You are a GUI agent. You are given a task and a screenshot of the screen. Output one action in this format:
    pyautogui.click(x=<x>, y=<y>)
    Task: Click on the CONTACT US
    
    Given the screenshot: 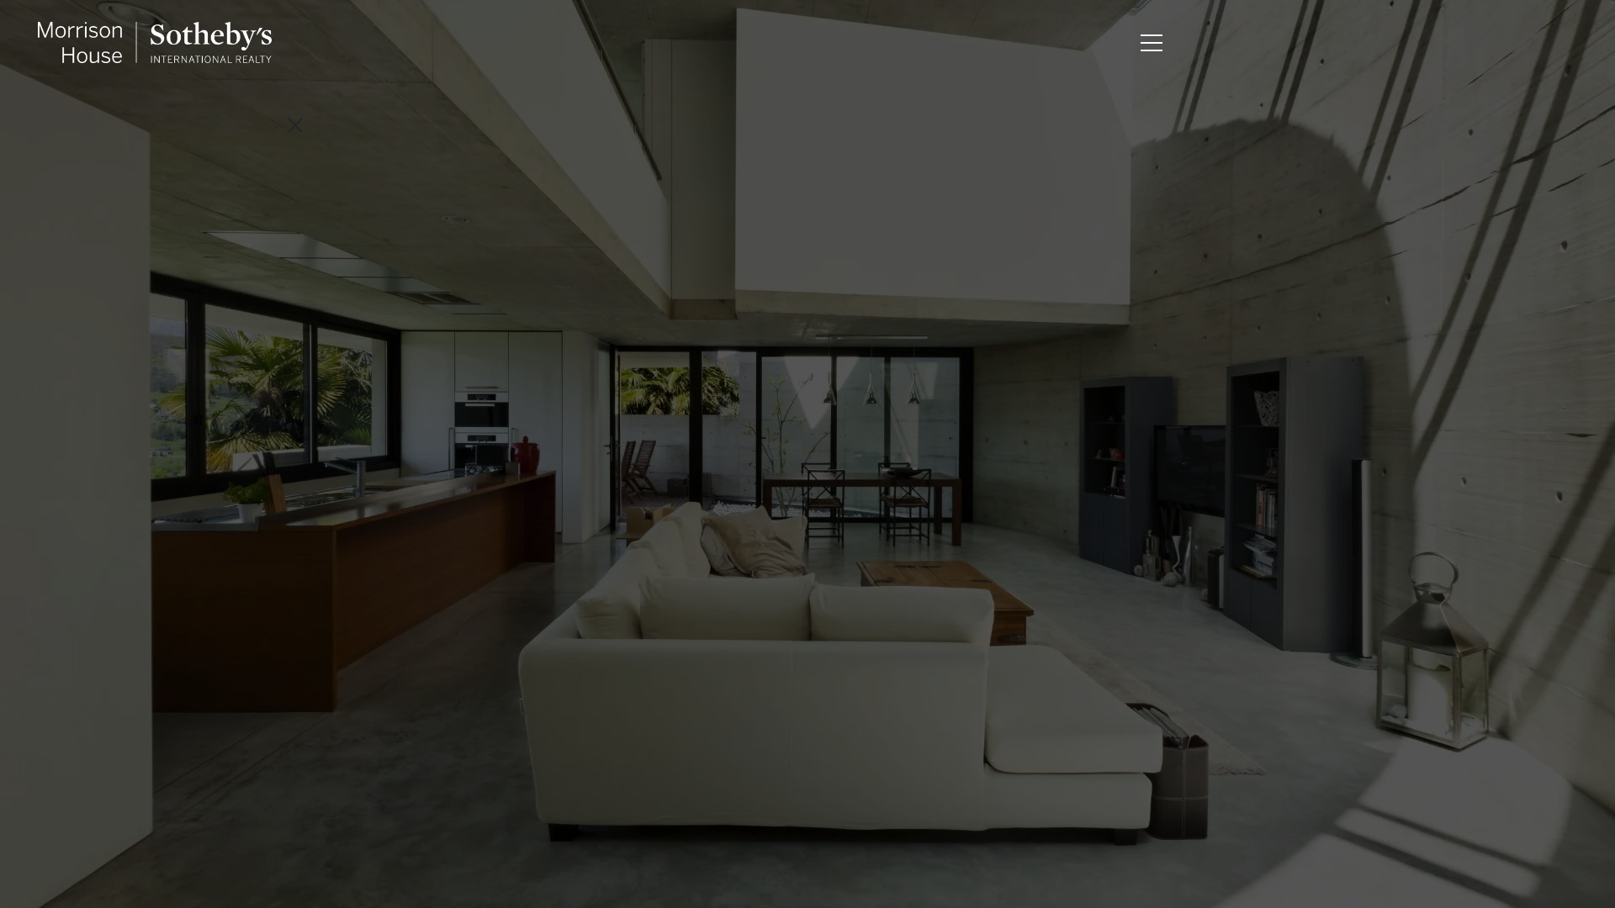 What is the action you would take?
    pyautogui.click(x=167, y=752)
    